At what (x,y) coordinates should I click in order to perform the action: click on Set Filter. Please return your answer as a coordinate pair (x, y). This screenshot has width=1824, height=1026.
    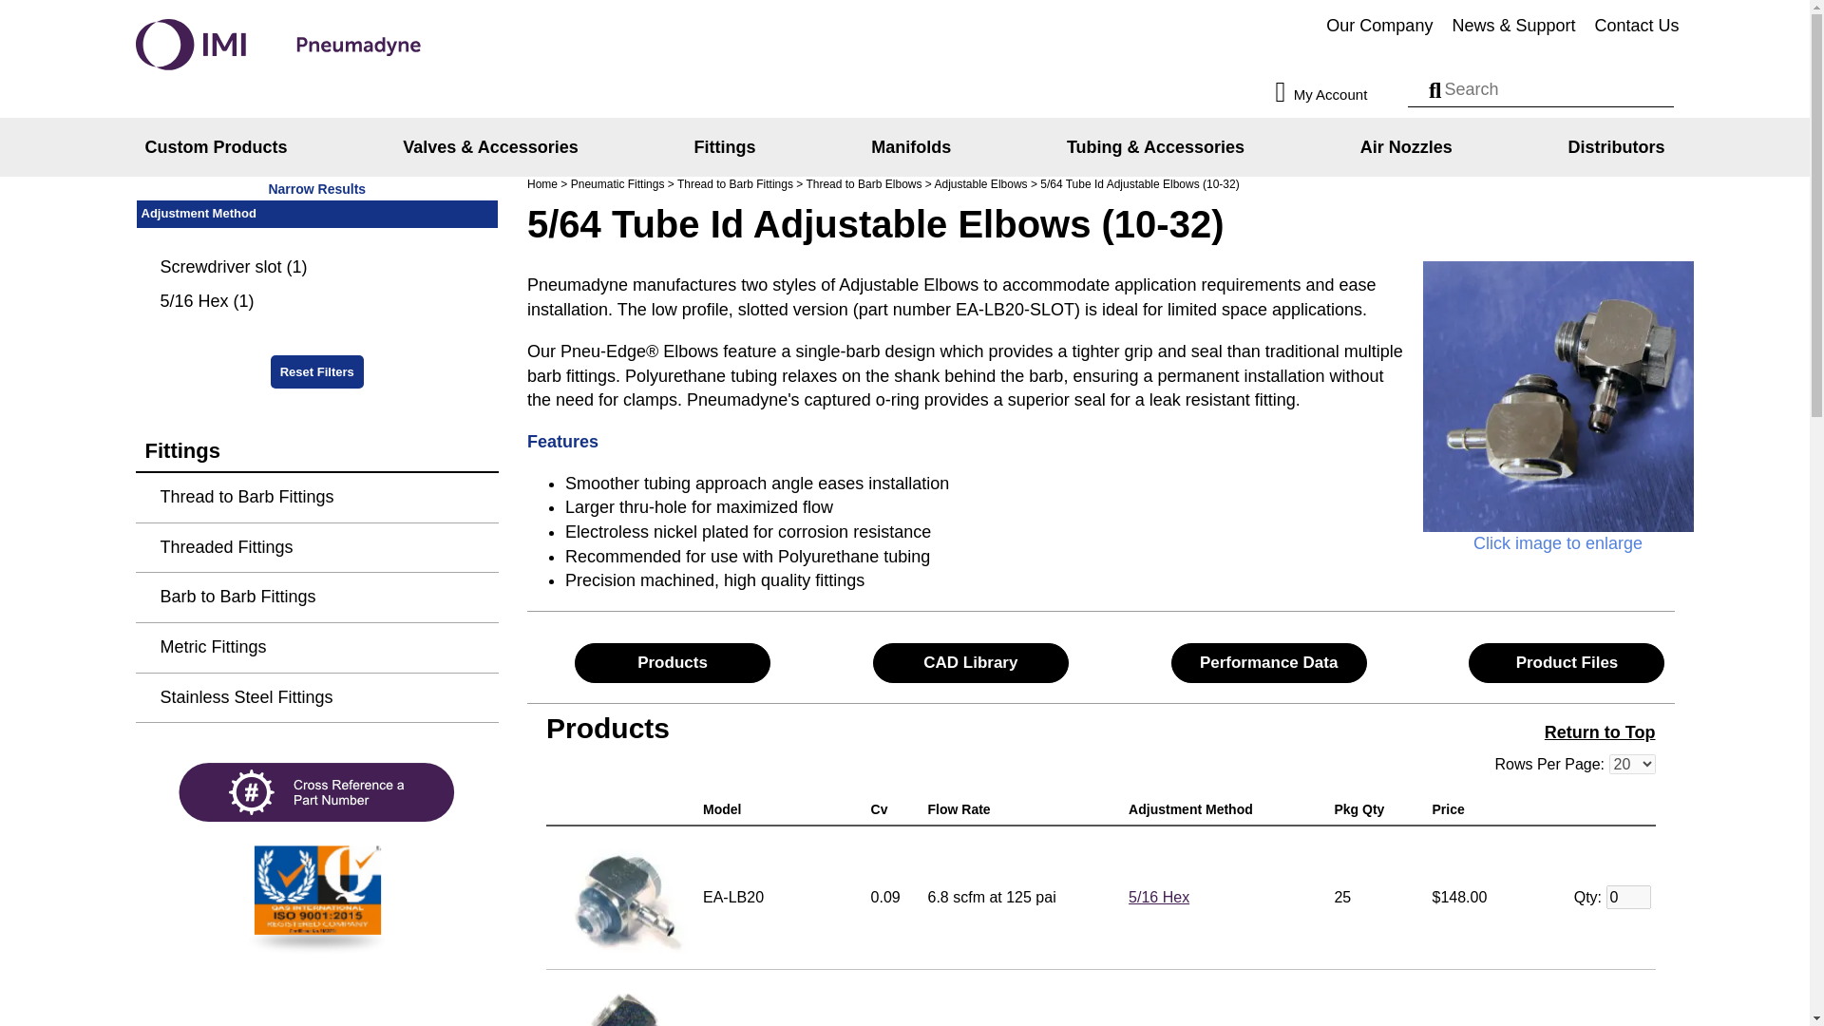
    Looking at the image, I should click on (1159, 897).